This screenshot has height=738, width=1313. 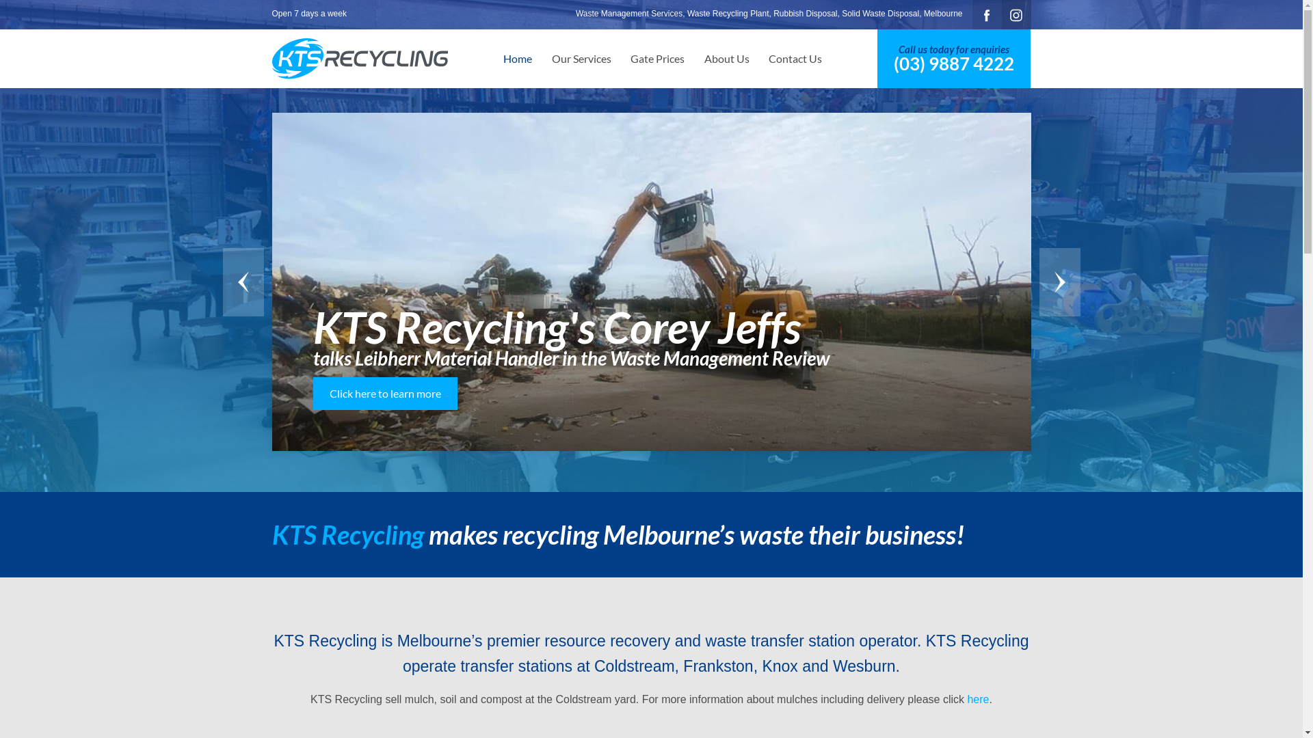 What do you see at coordinates (795, 59) in the screenshot?
I see `Contact Us` at bounding box center [795, 59].